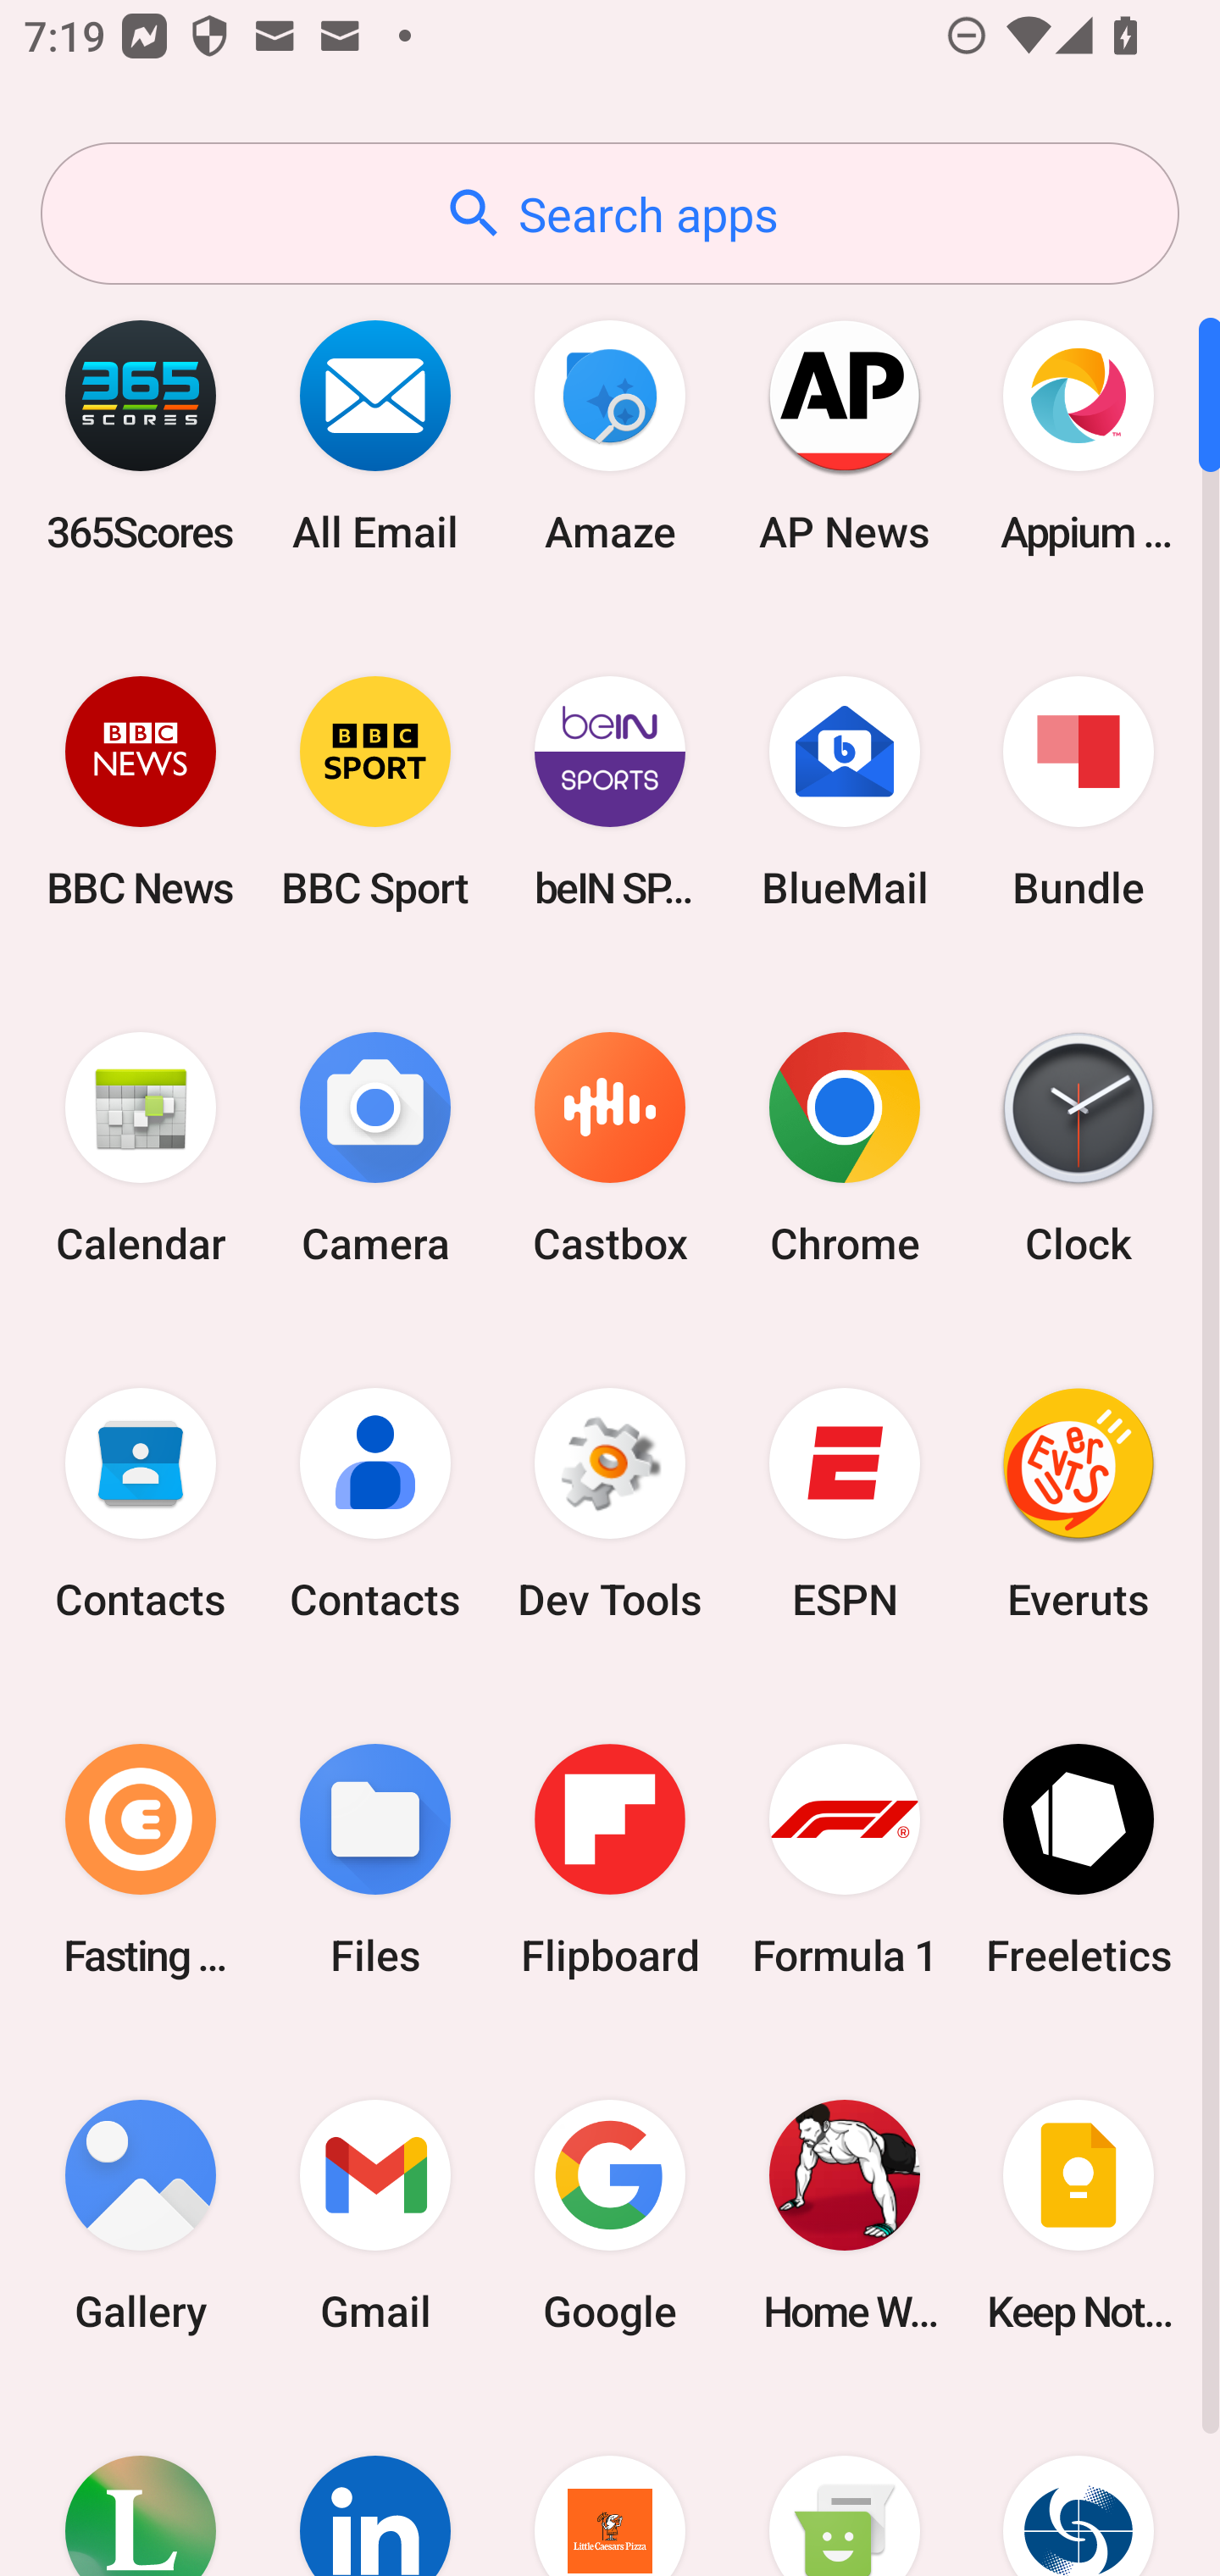 This screenshot has height=2576, width=1220. What do you see at coordinates (375, 2215) in the screenshot?
I see `Gmail` at bounding box center [375, 2215].